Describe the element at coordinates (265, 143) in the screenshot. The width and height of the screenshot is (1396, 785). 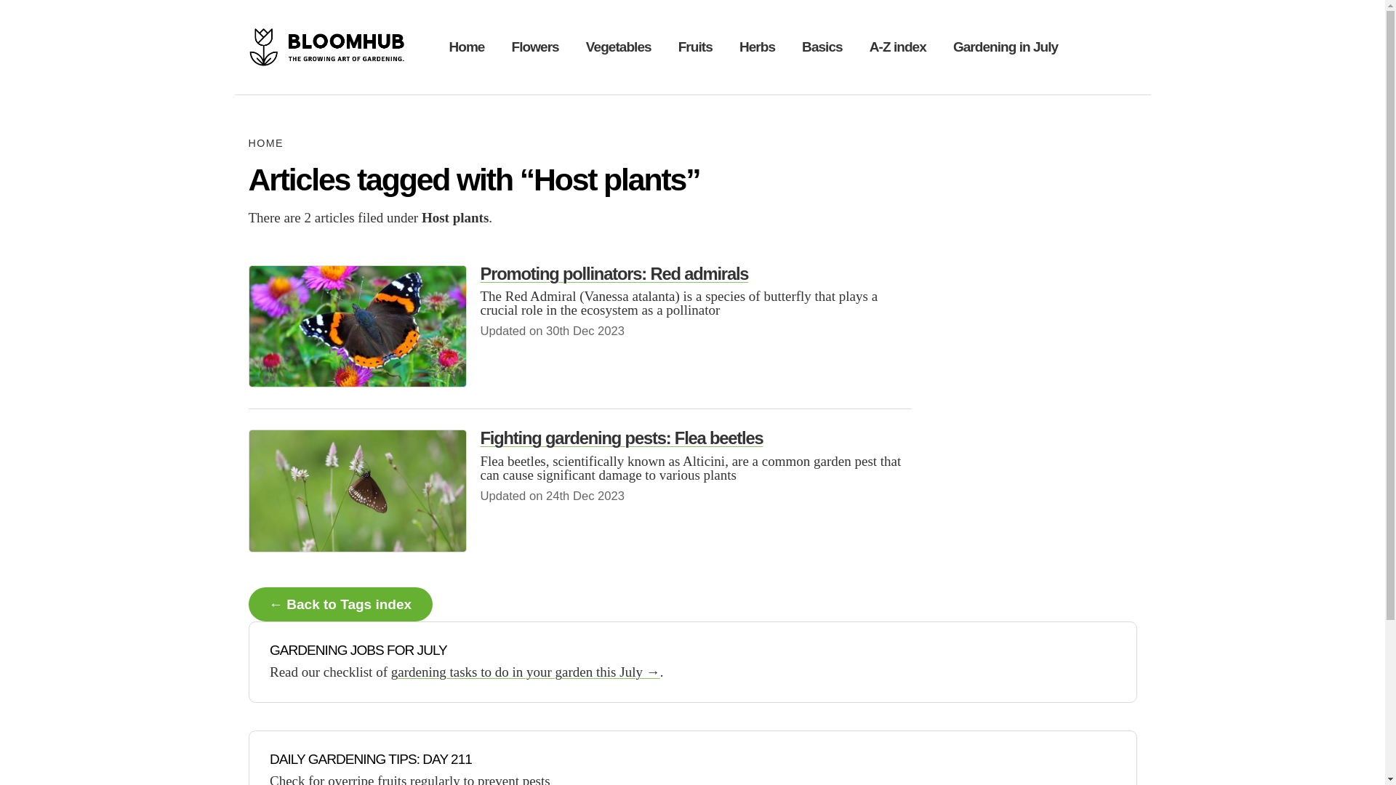
I see `HOME` at that location.